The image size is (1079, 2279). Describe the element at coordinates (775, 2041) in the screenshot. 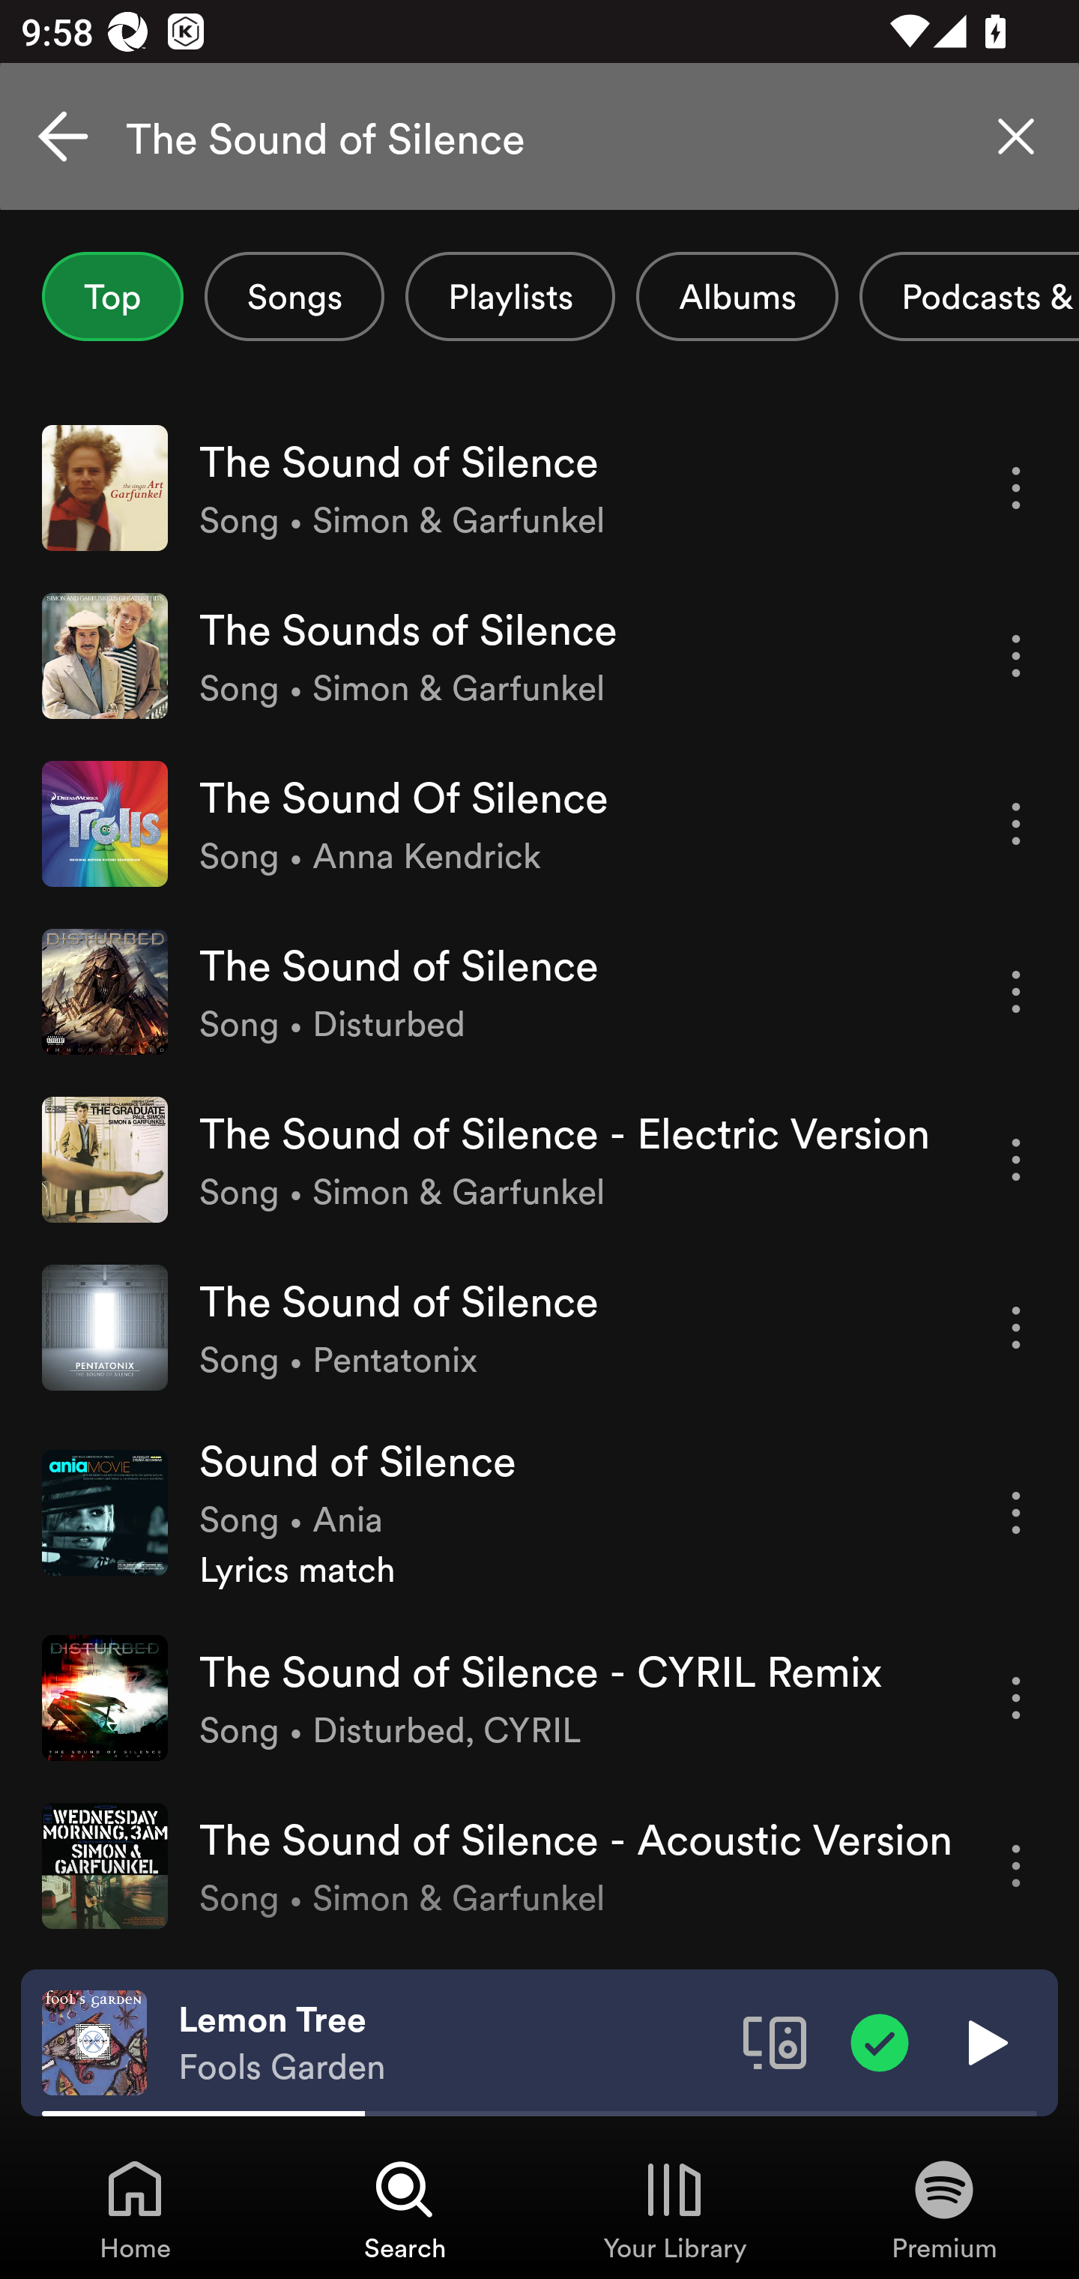

I see `Connect to a device. Opens the devices menu` at that location.